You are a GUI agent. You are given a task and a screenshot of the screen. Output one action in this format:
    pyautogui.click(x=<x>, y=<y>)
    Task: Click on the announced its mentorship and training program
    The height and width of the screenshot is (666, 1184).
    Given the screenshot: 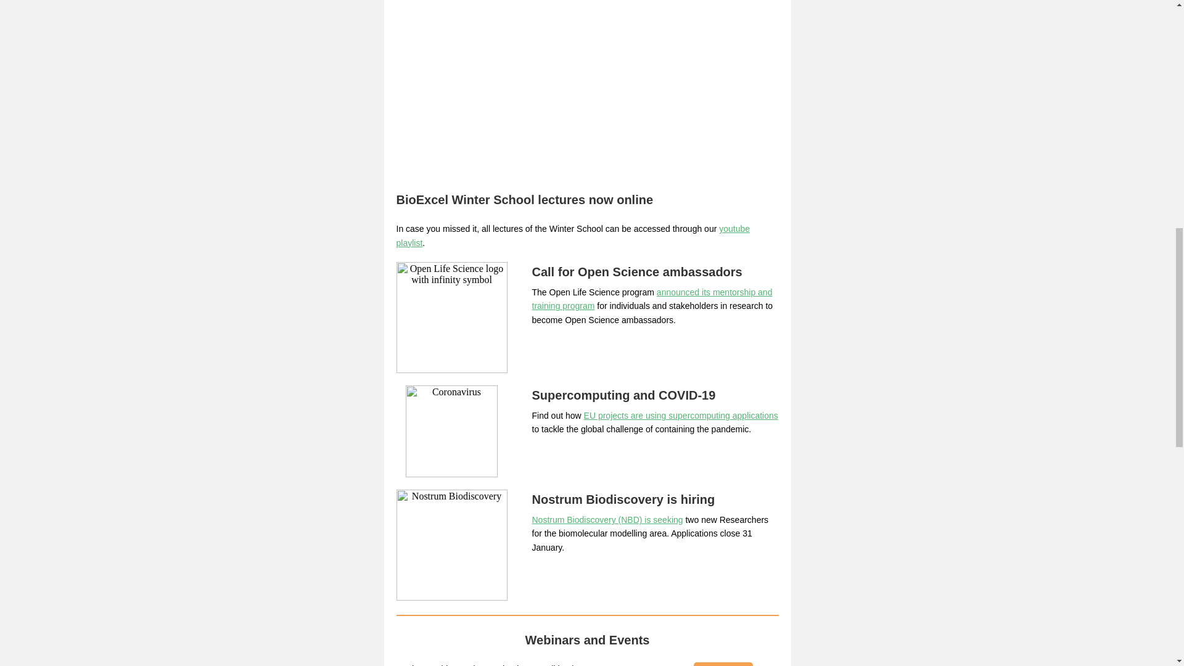 What is the action you would take?
    pyautogui.click(x=651, y=298)
    